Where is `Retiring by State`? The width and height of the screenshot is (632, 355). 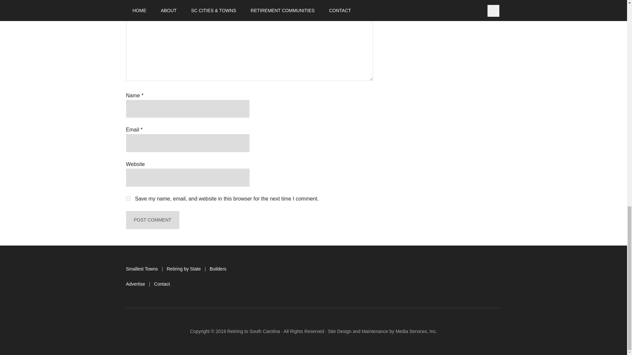 Retiring by State is located at coordinates (184, 269).